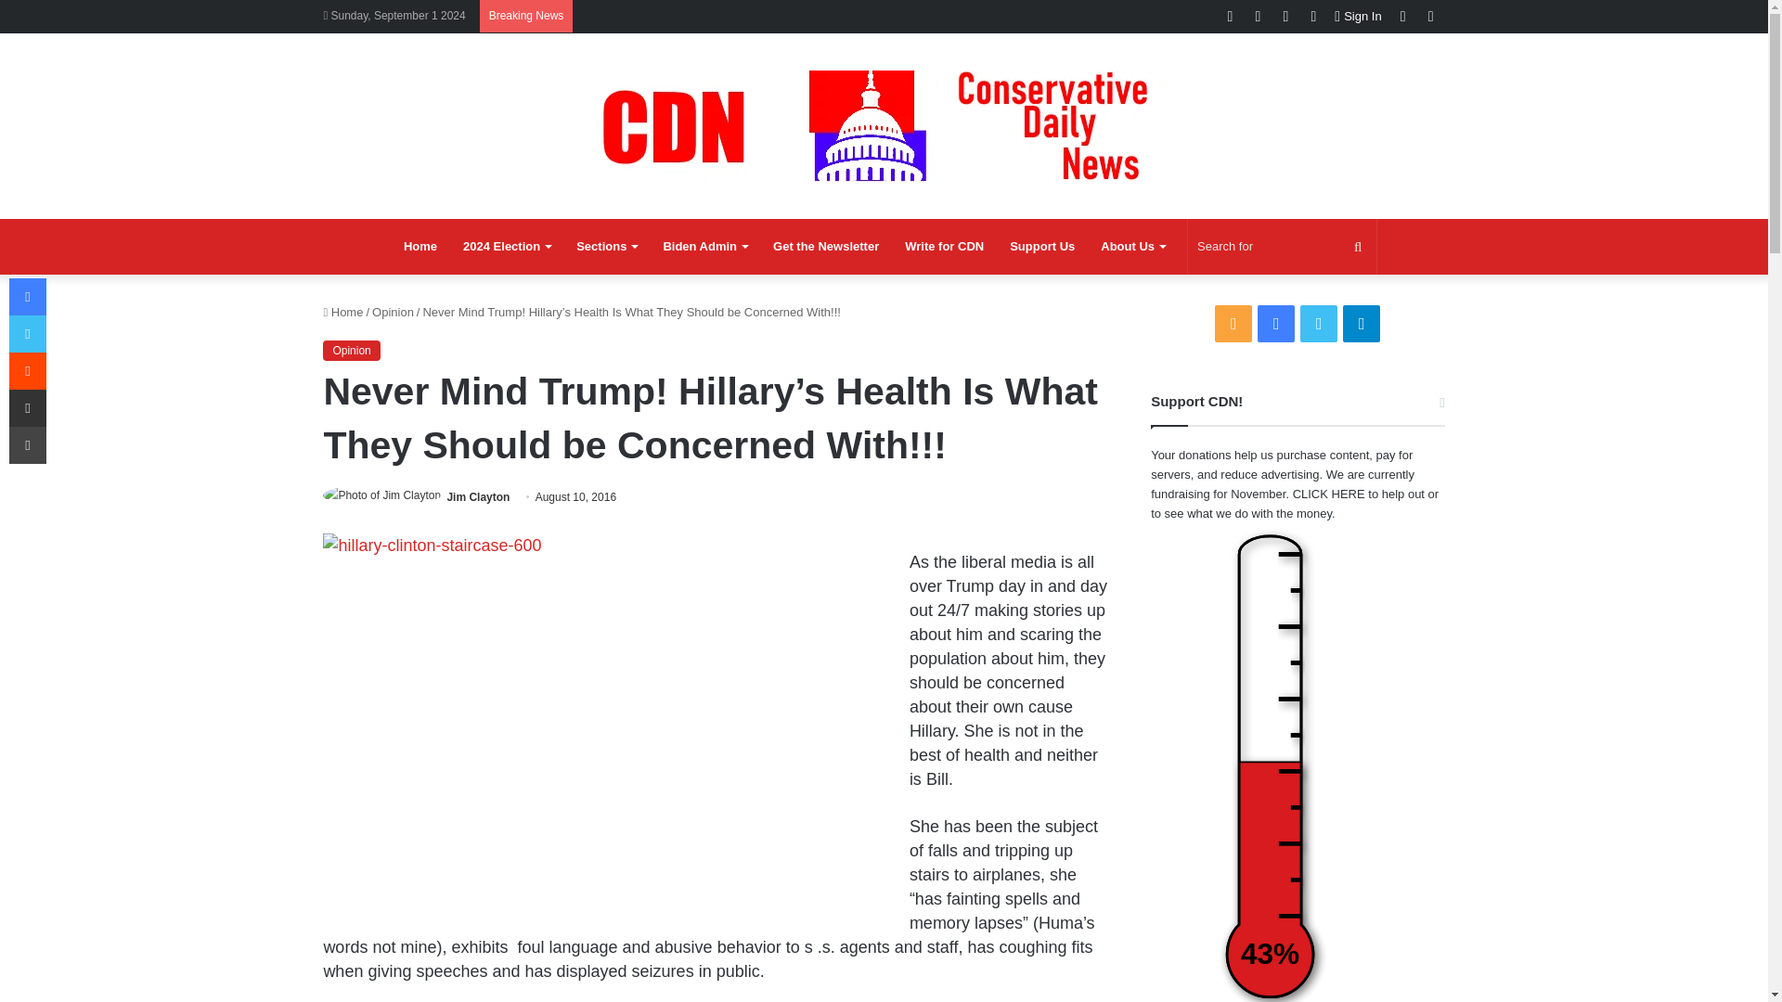 This screenshot has width=1782, height=1002. Describe the element at coordinates (884, 125) in the screenshot. I see `Conservative Daily News` at that location.